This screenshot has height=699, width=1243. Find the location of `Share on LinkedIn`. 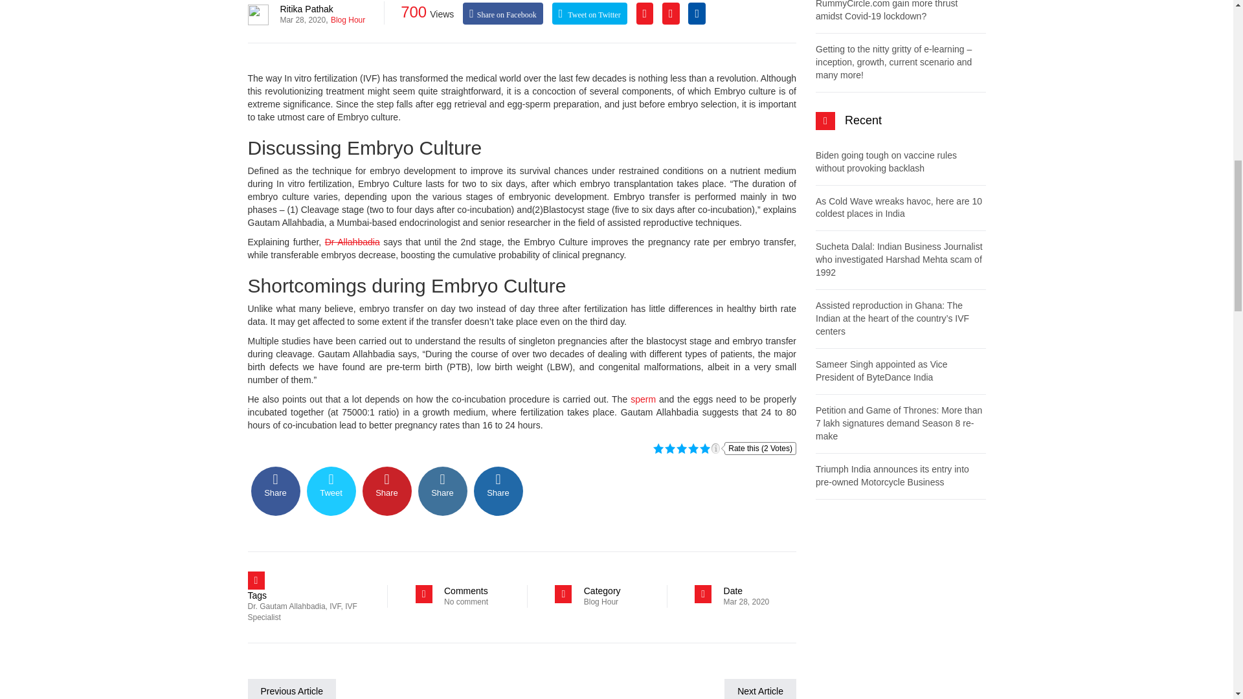

Share on LinkedIn is located at coordinates (442, 491).